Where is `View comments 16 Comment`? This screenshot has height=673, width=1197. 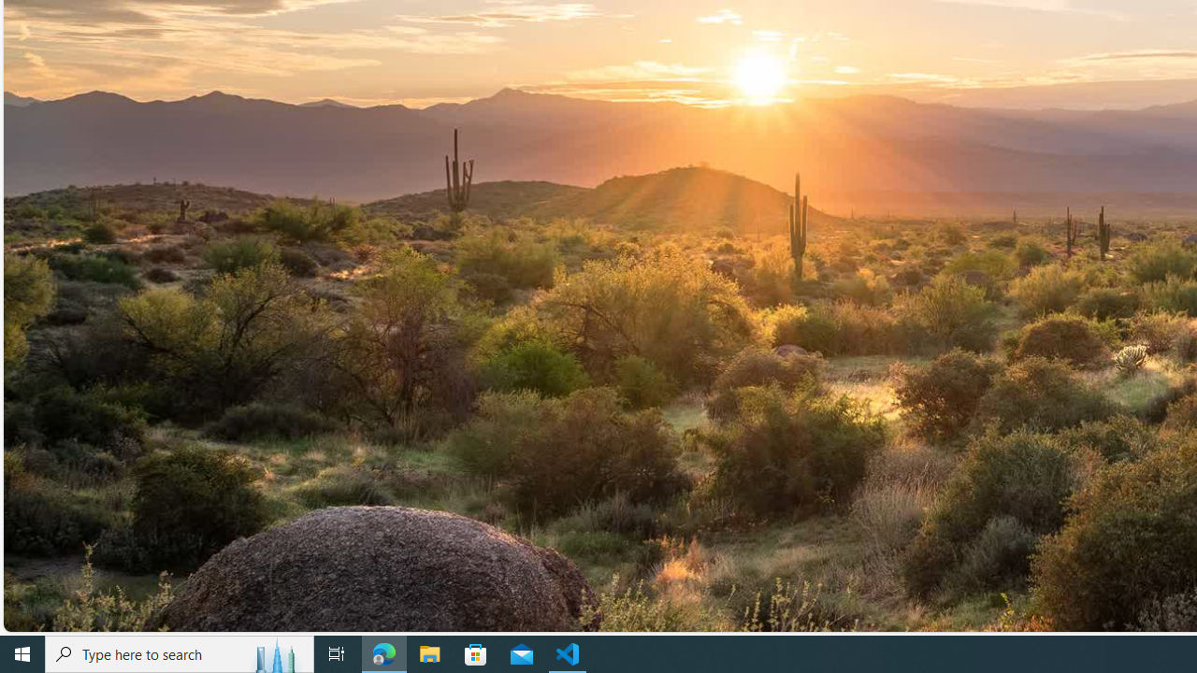
View comments 16 Comment is located at coordinates (1169, 454).